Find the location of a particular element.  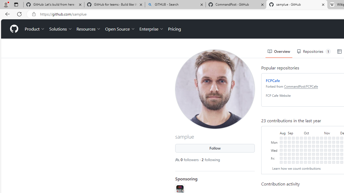

No contributions on September 1st. is located at coordinates (285, 158).